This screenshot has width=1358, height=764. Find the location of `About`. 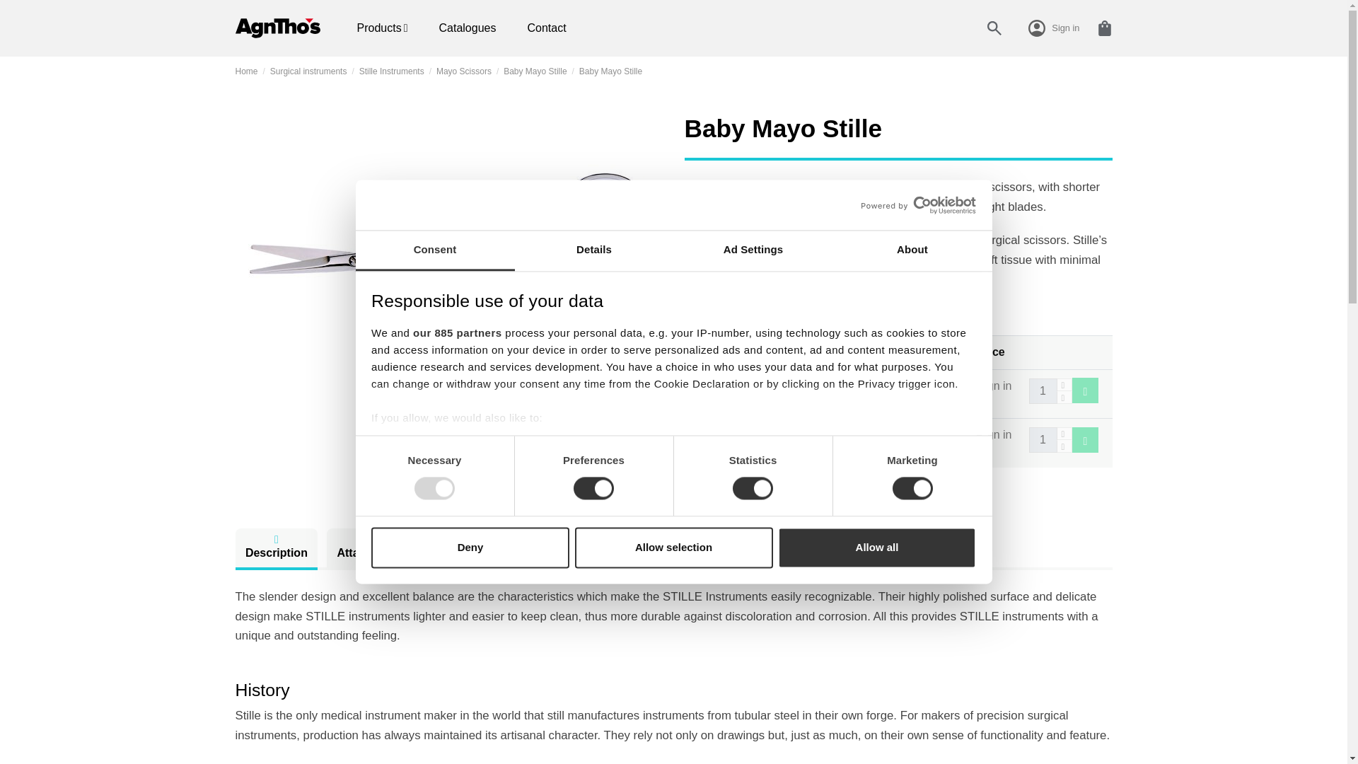

About is located at coordinates (912, 250).